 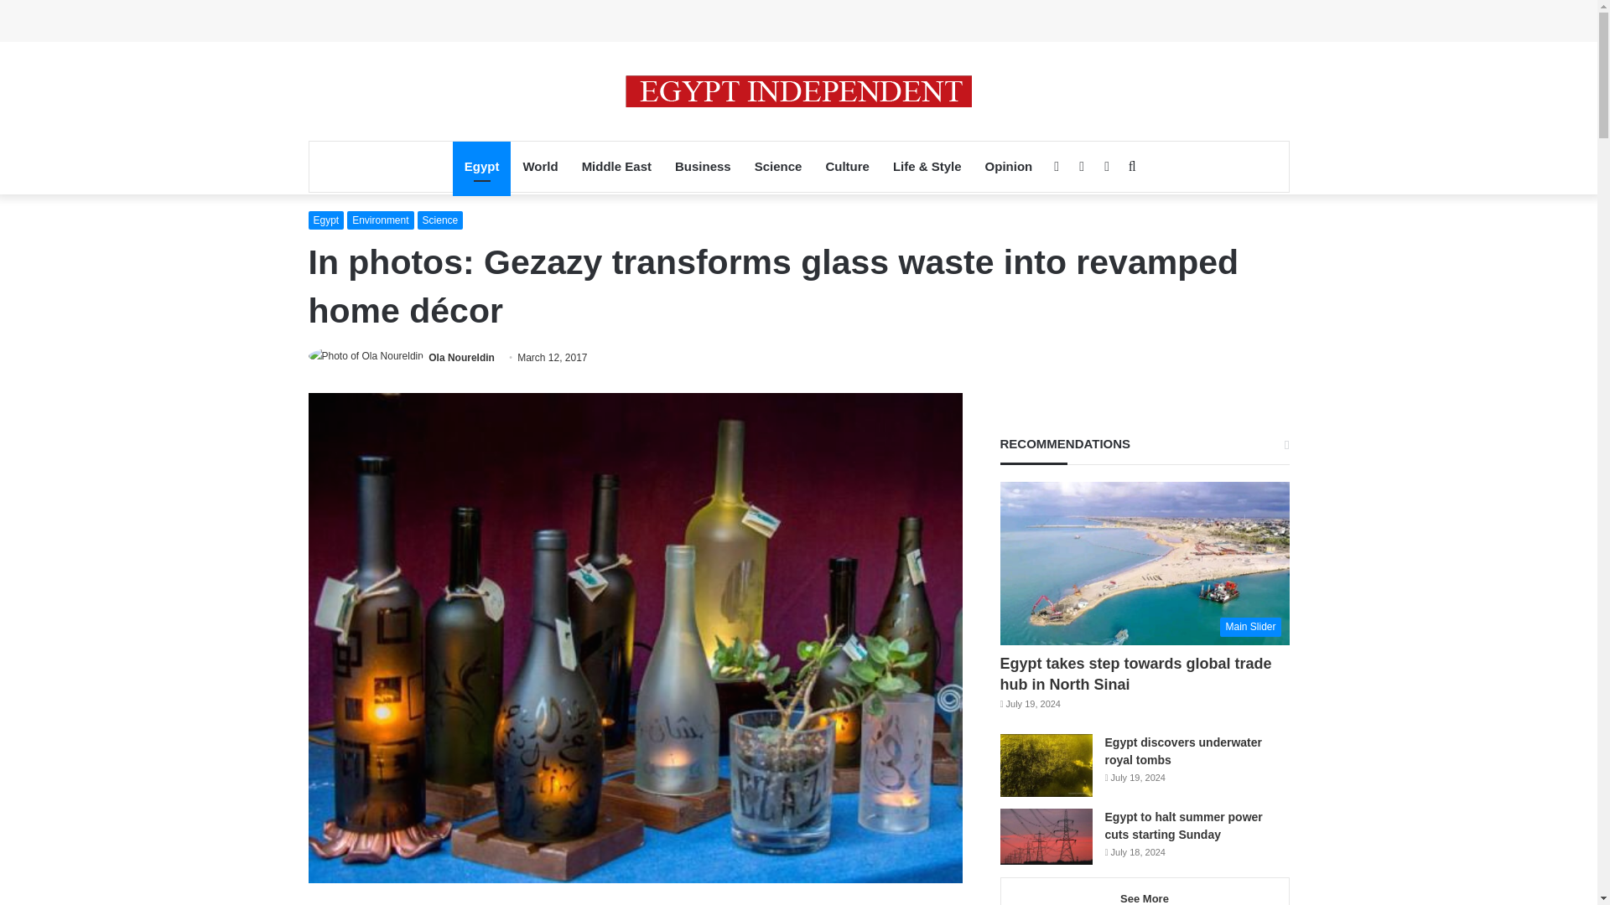 What do you see at coordinates (381, 220) in the screenshot?
I see `Environment` at bounding box center [381, 220].